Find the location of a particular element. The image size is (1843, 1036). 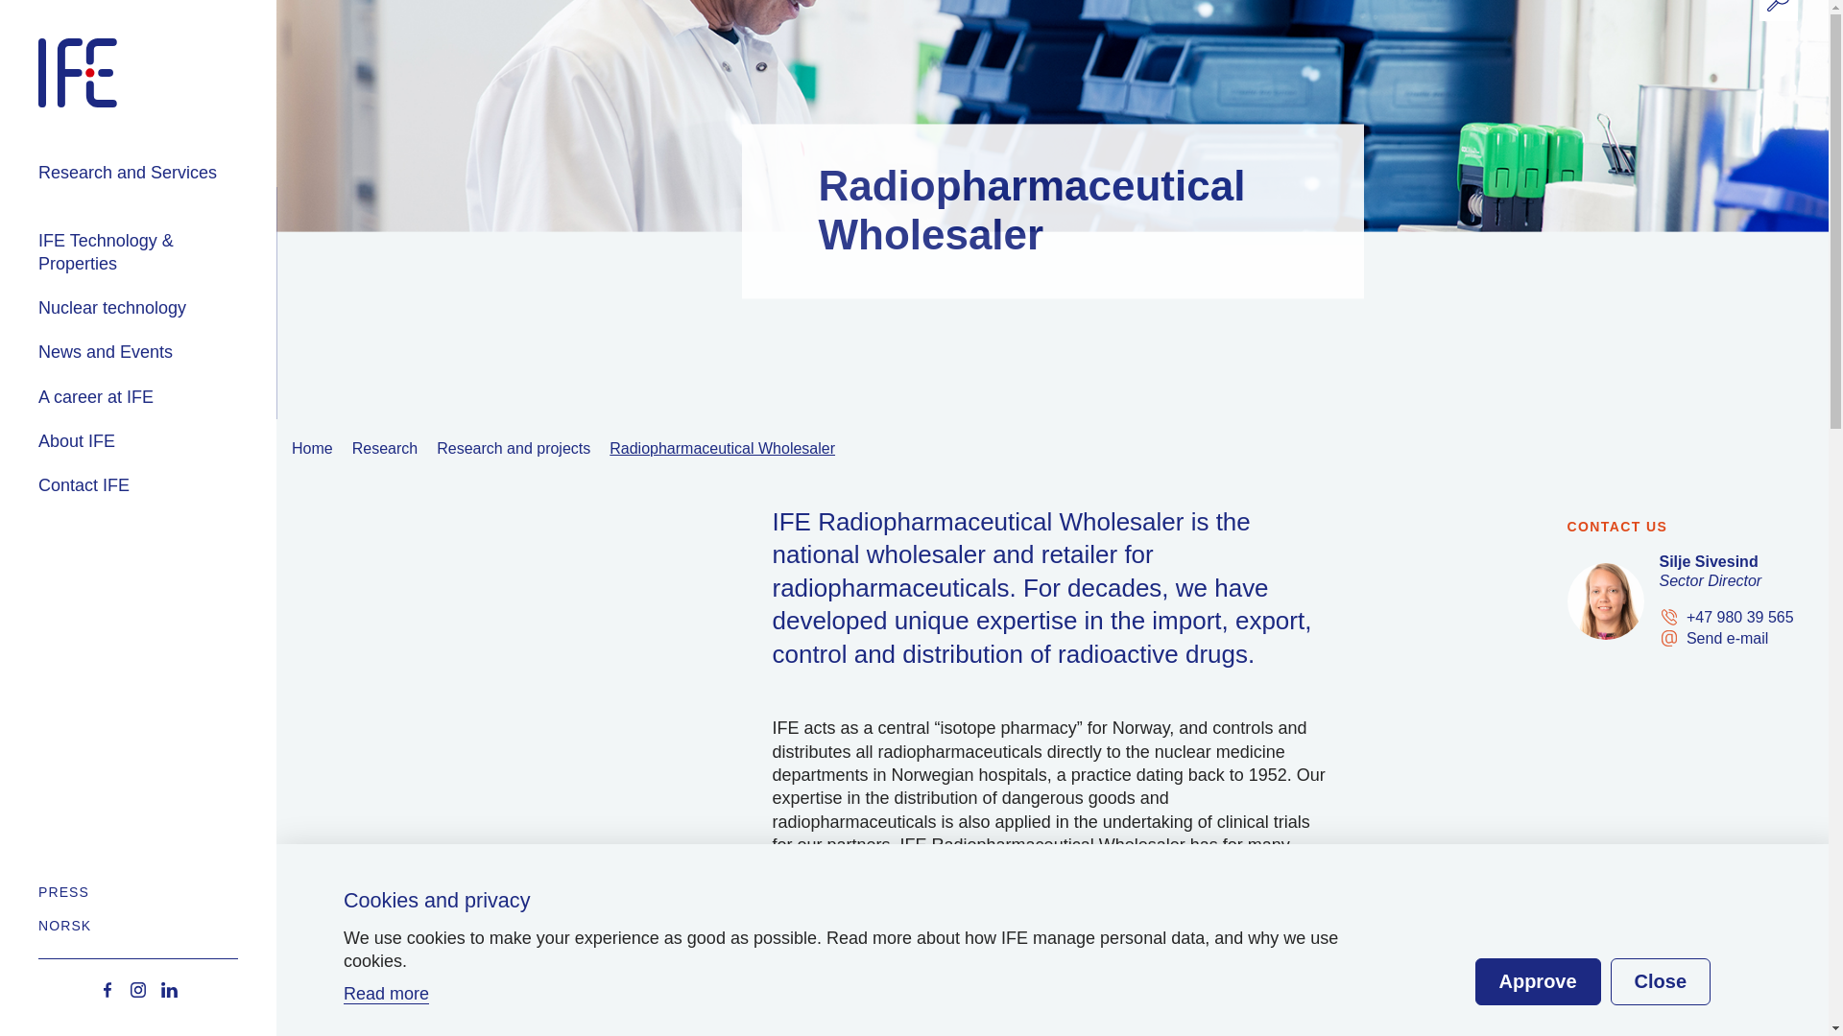

Research and Services is located at coordinates (157, 190).